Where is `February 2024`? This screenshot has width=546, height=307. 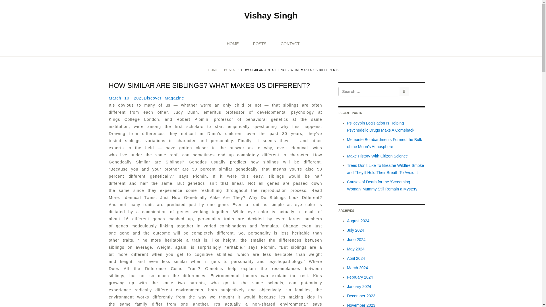
February 2024 is located at coordinates (360, 277).